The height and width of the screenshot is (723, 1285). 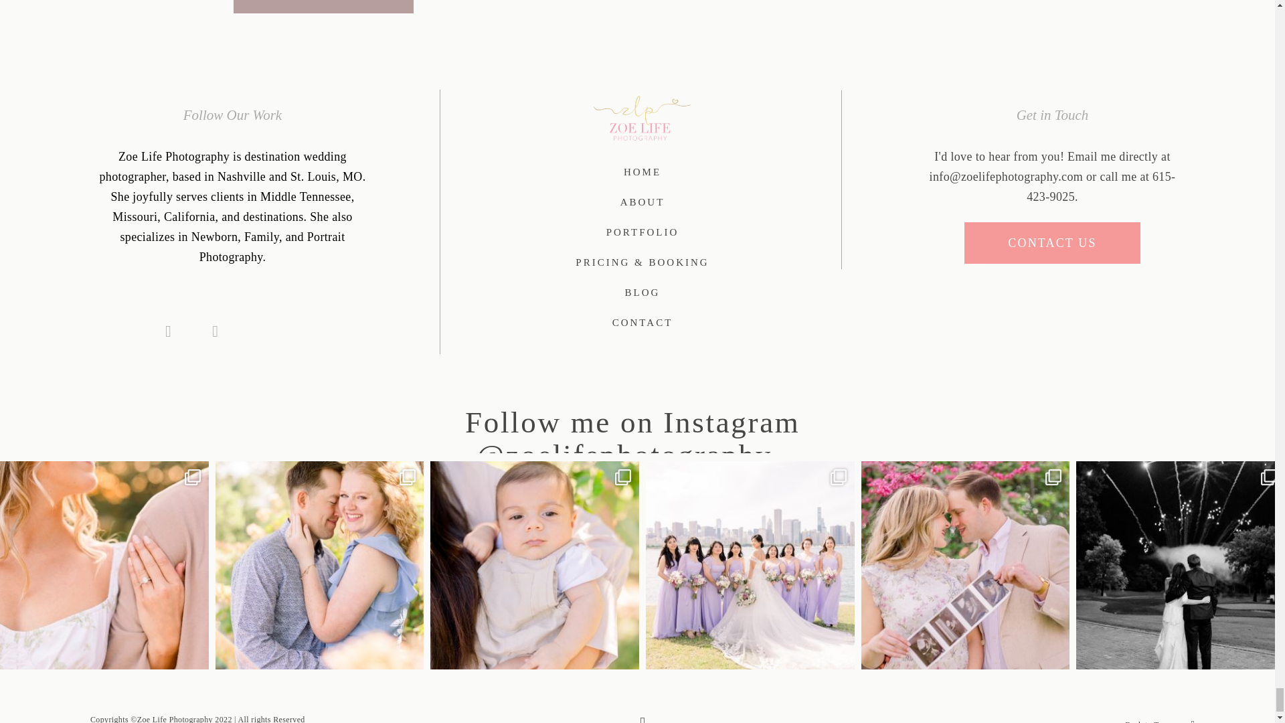 What do you see at coordinates (1146, 720) in the screenshot?
I see `Back to Top` at bounding box center [1146, 720].